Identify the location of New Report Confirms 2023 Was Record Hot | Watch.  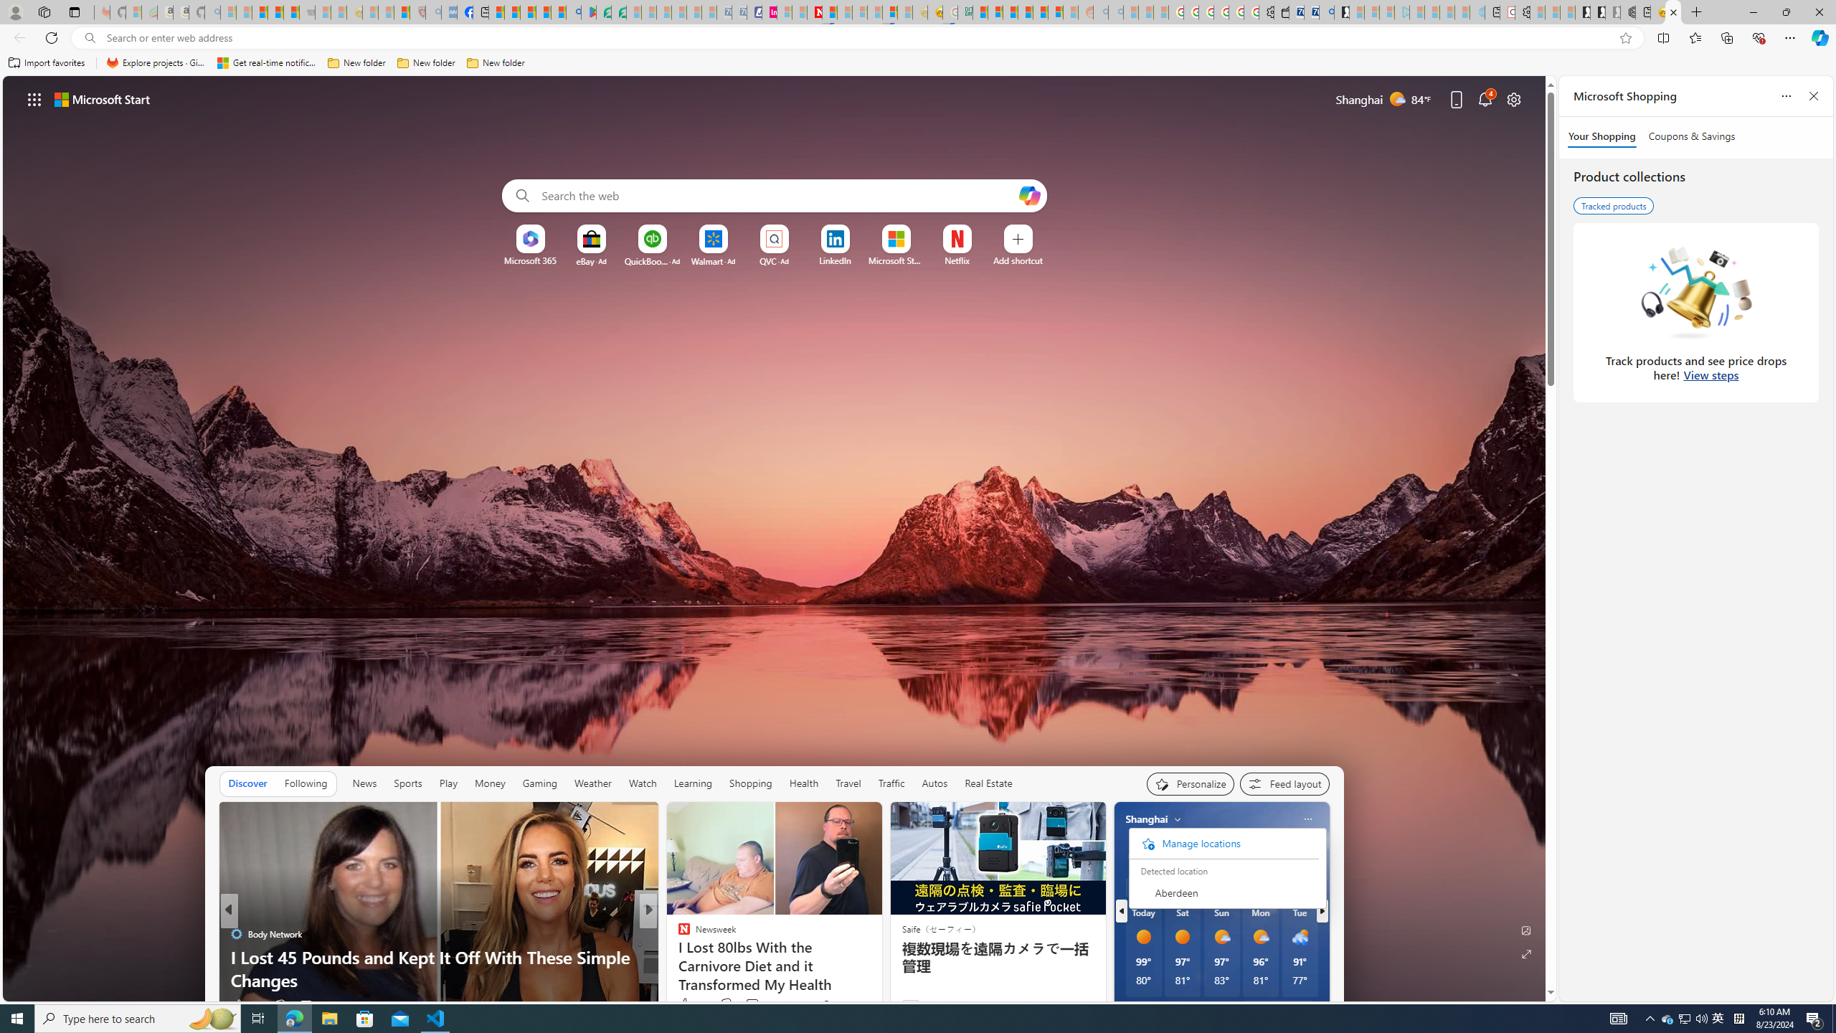
(290, 12).